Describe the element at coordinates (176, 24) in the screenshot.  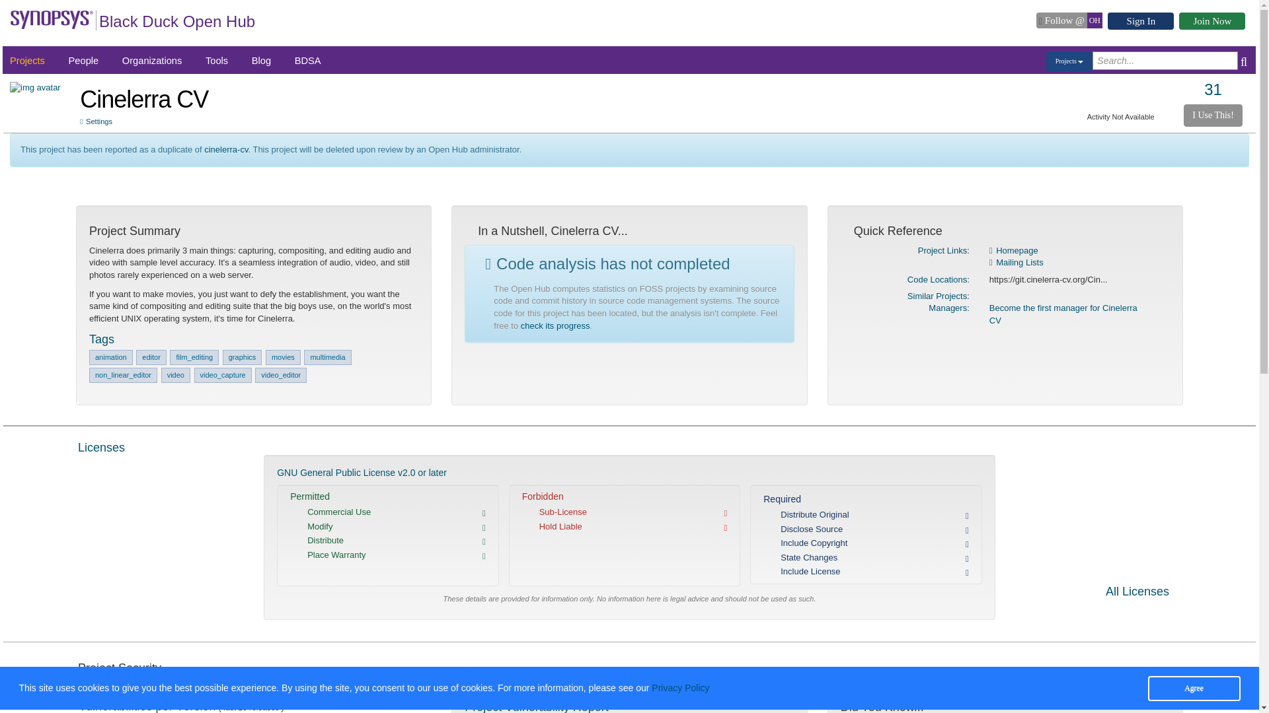
I see `Black Duck Open Hub` at that location.